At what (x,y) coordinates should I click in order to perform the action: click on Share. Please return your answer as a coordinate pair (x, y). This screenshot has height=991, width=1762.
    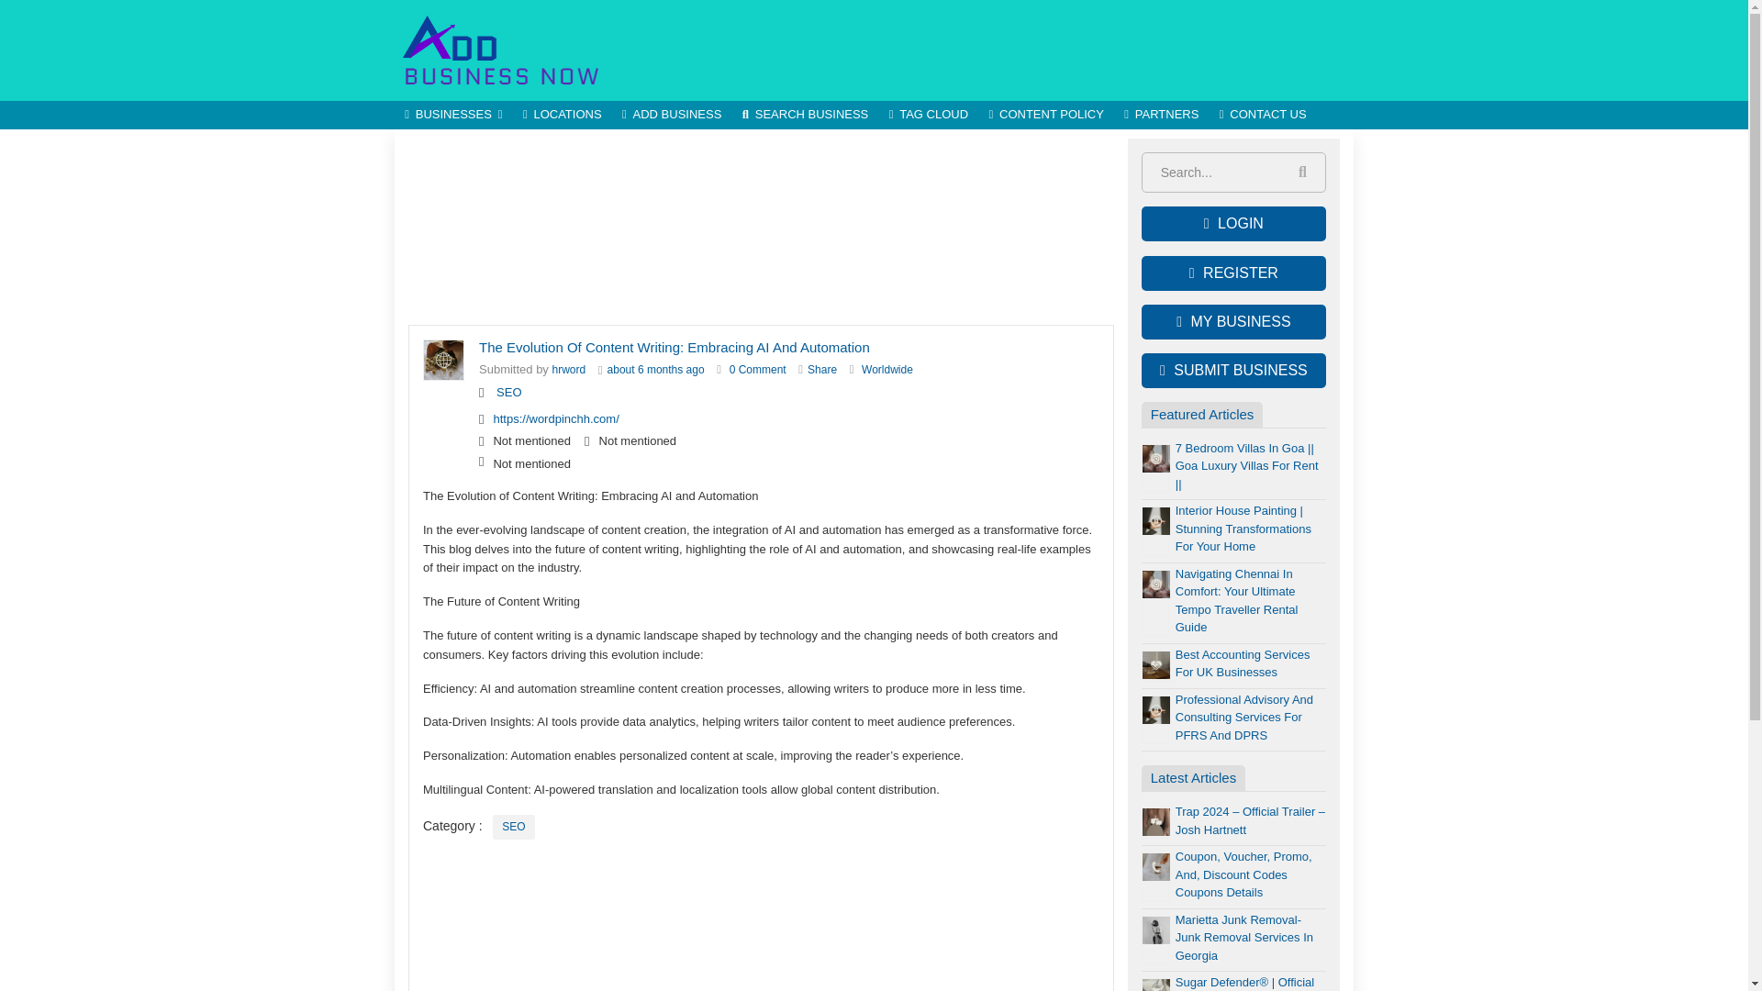
    Looking at the image, I should click on (822, 370).